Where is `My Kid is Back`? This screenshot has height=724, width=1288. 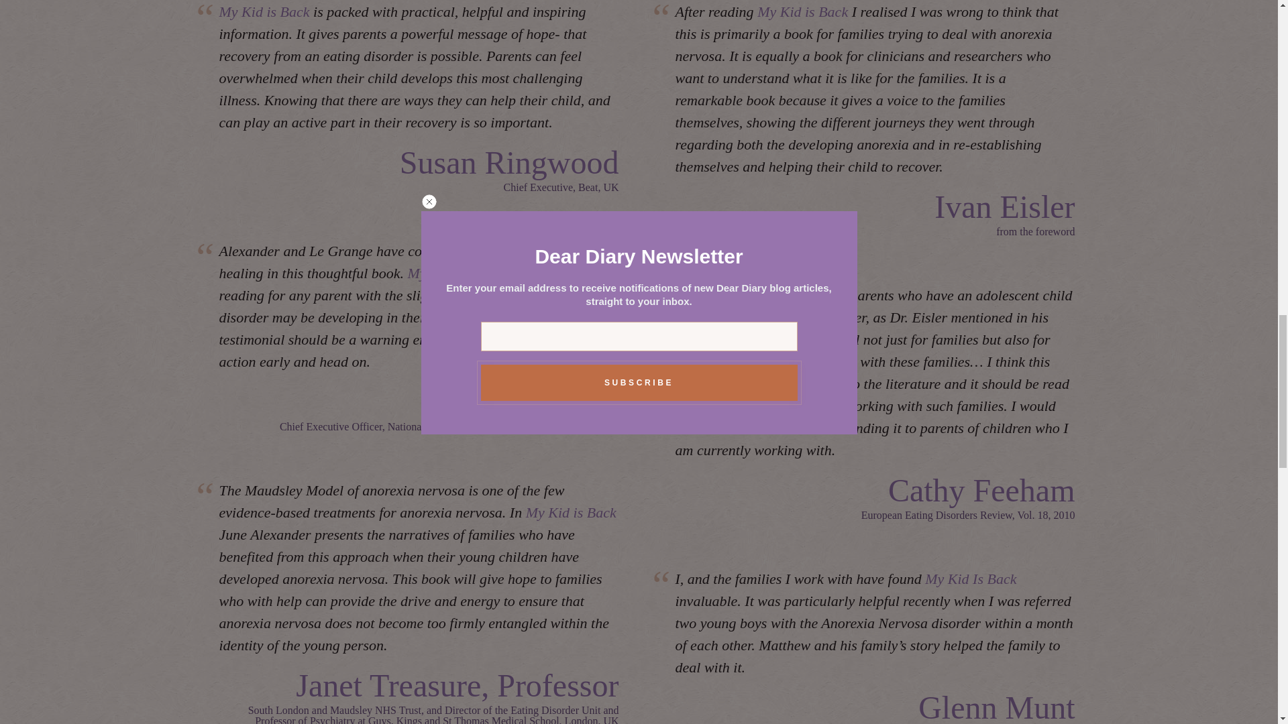 My Kid is Back is located at coordinates (571, 512).